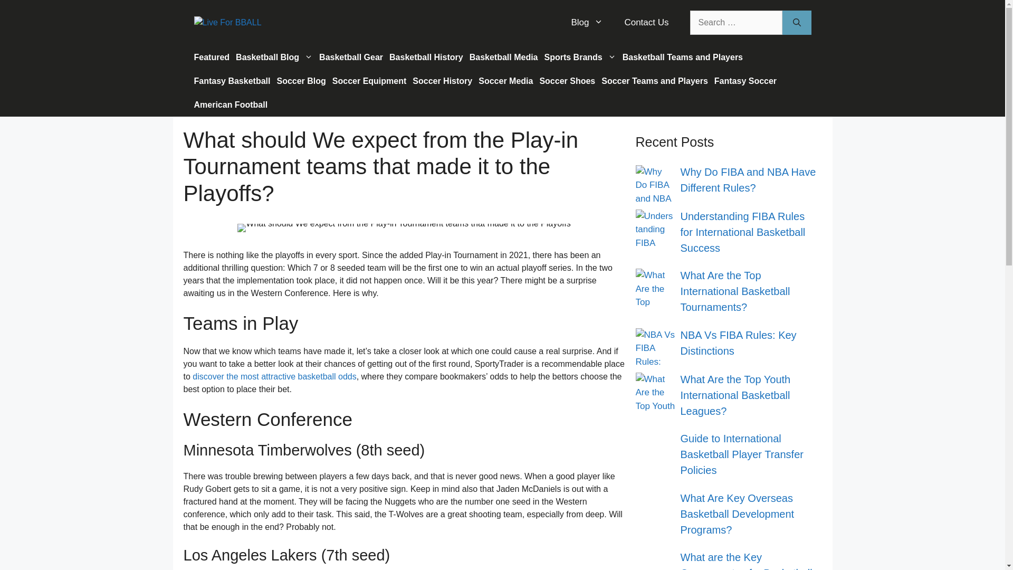 The width and height of the screenshot is (1013, 570). What do you see at coordinates (580, 57) in the screenshot?
I see `Sports Brands` at bounding box center [580, 57].